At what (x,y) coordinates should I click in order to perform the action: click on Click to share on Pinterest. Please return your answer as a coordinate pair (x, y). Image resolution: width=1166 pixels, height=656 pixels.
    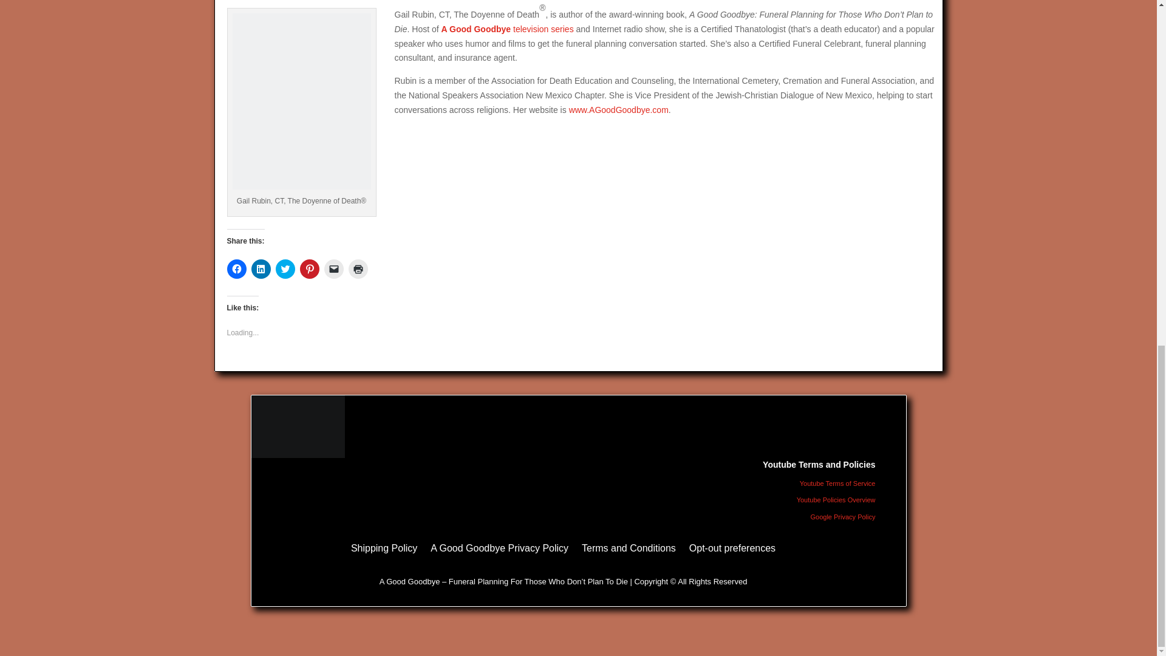
    Looking at the image, I should click on (310, 268).